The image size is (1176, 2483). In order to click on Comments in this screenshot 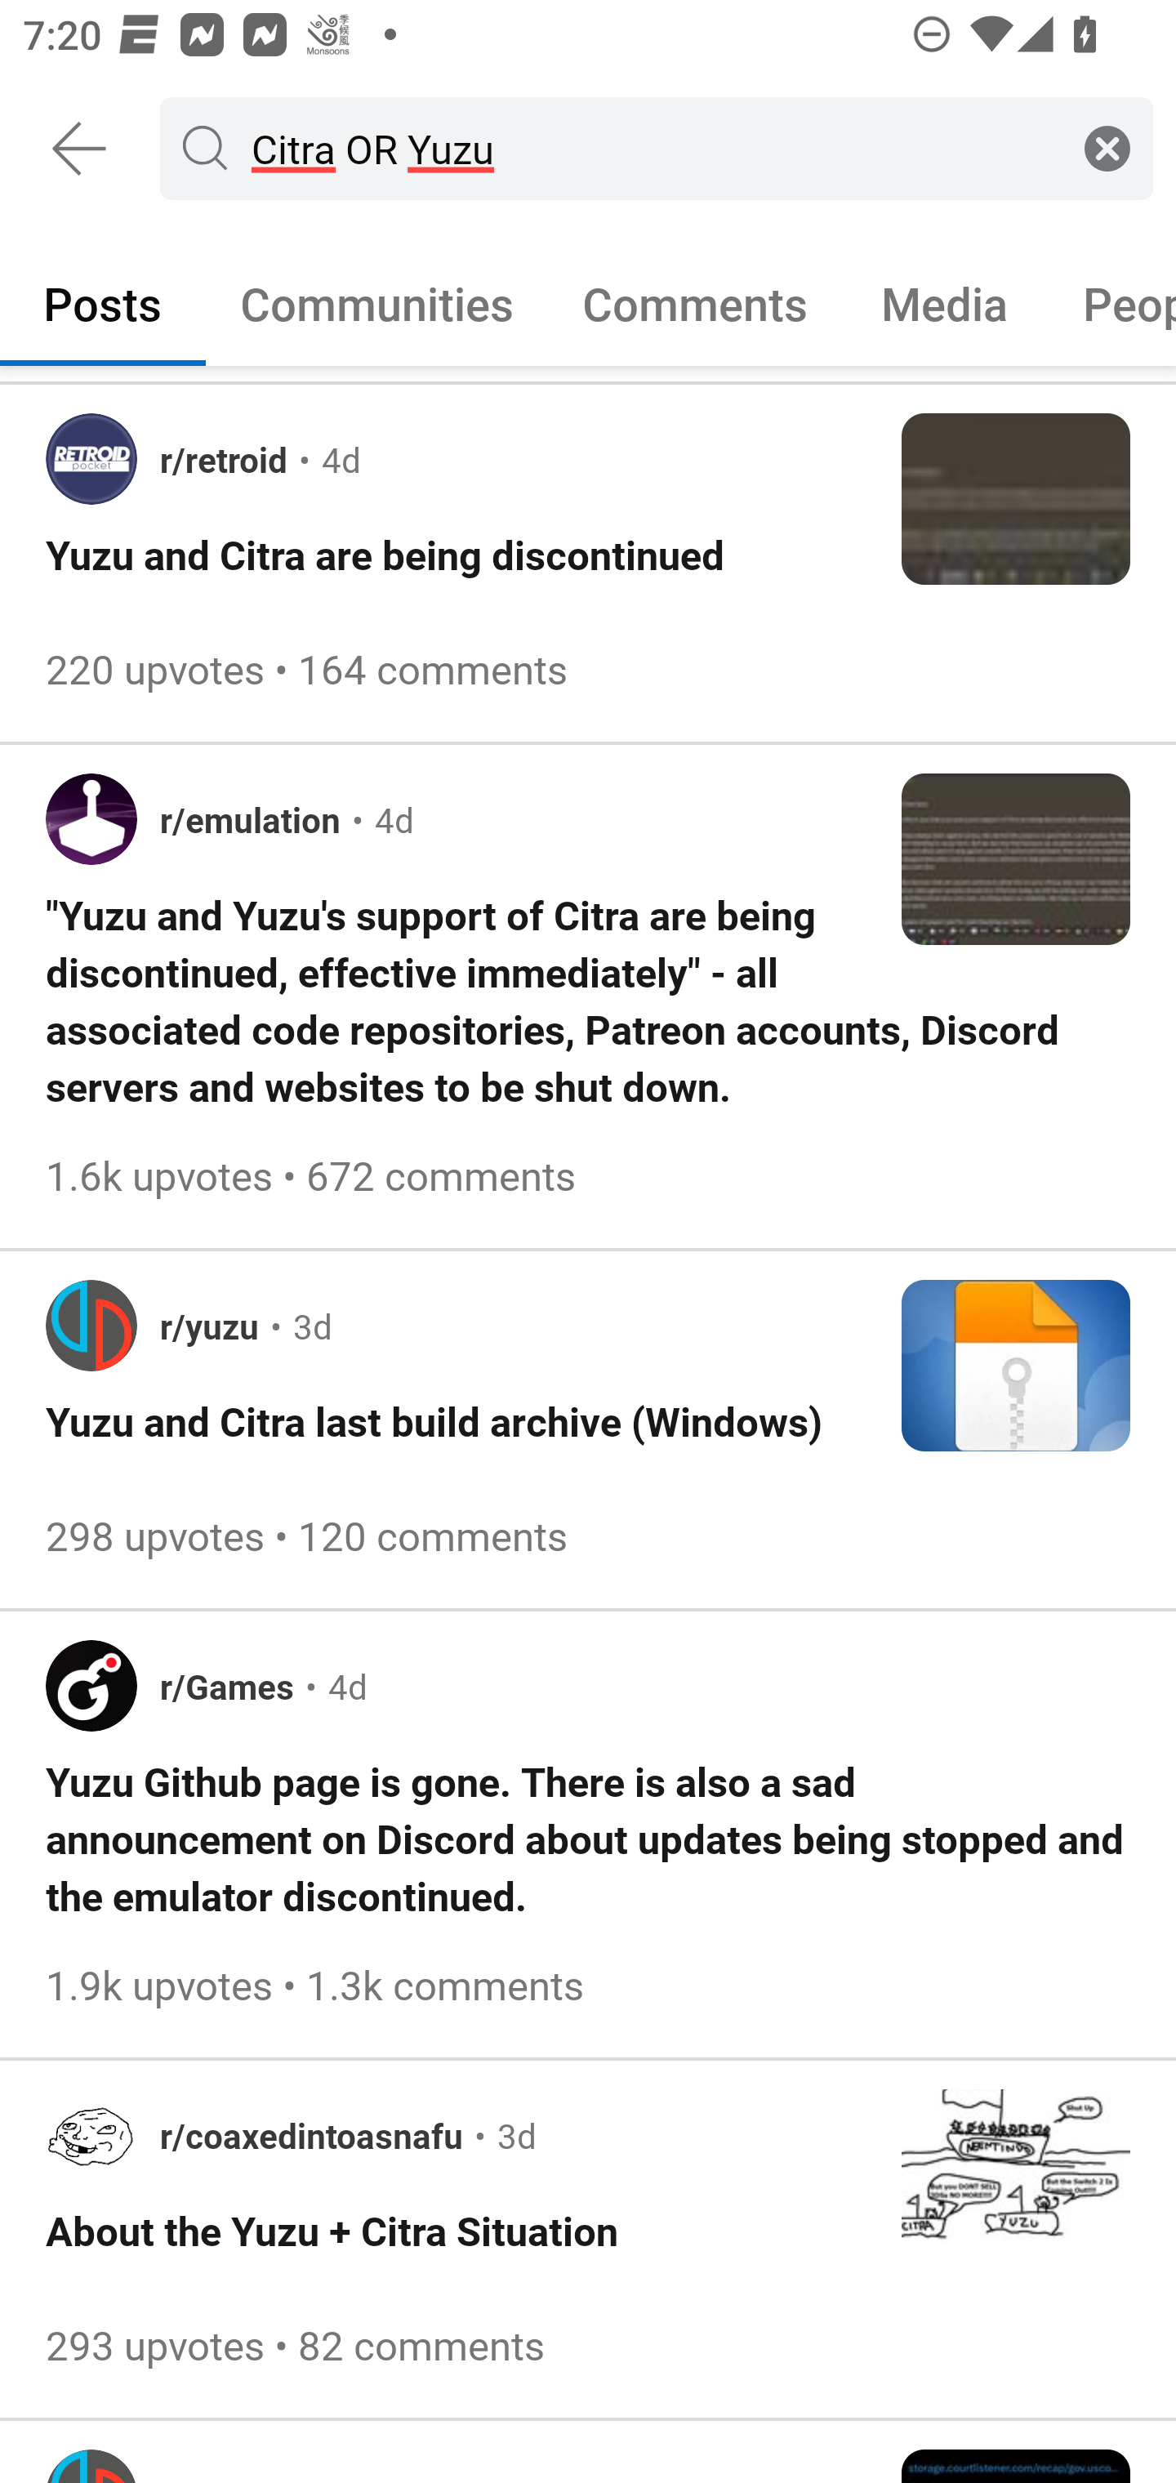, I will do `click(695, 302)`.